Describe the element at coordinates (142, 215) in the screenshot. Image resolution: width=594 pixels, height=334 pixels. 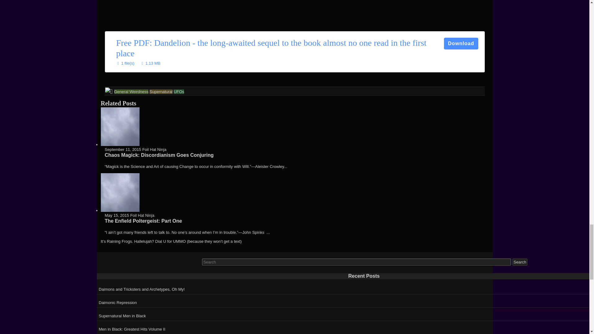
I see `Foil Hat Ninja` at that location.